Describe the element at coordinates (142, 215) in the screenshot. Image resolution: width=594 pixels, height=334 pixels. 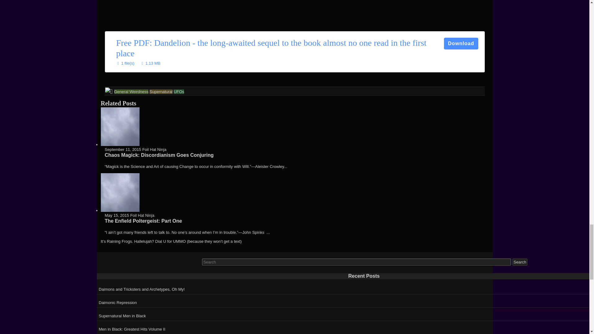
I see `Foil Hat Ninja` at that location.